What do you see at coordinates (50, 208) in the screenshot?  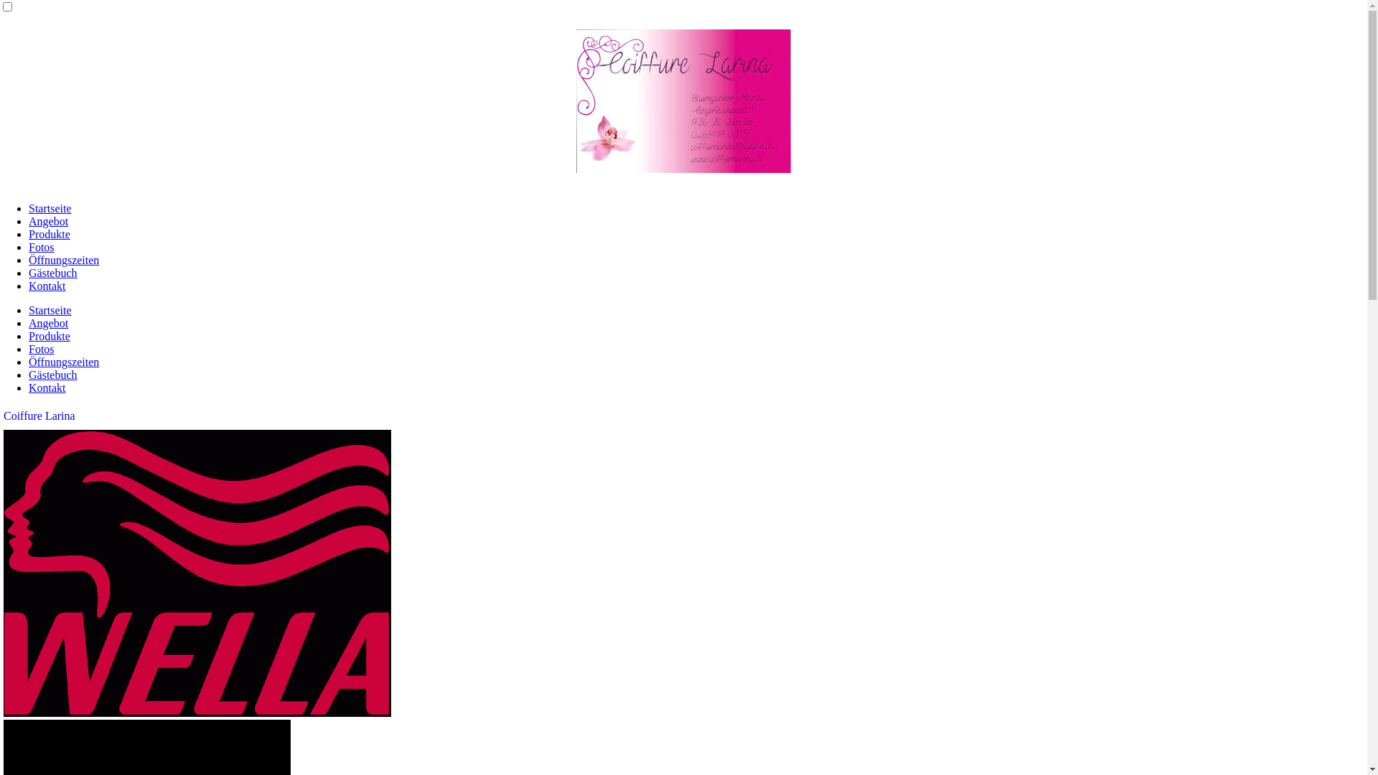 I see `Startseite` at bounding box center [50, 208].